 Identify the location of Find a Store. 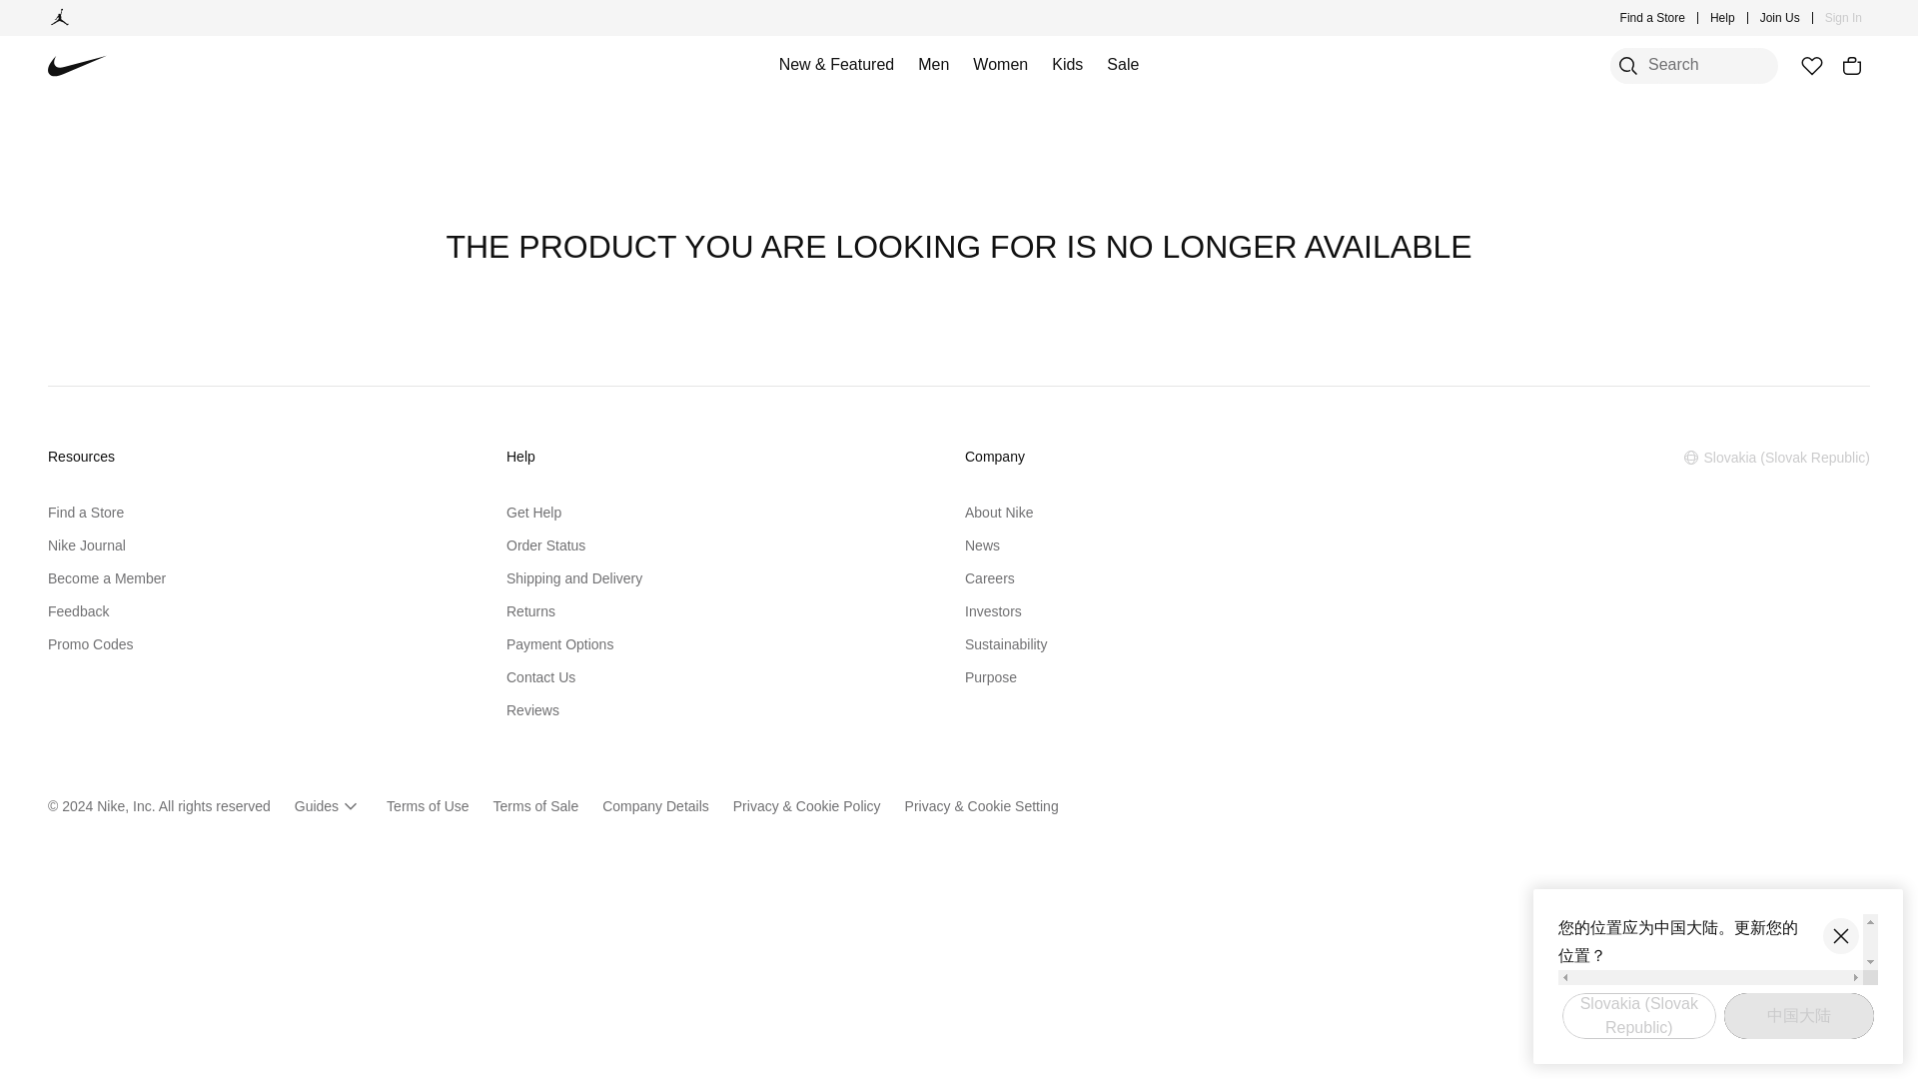
(1652, 18).